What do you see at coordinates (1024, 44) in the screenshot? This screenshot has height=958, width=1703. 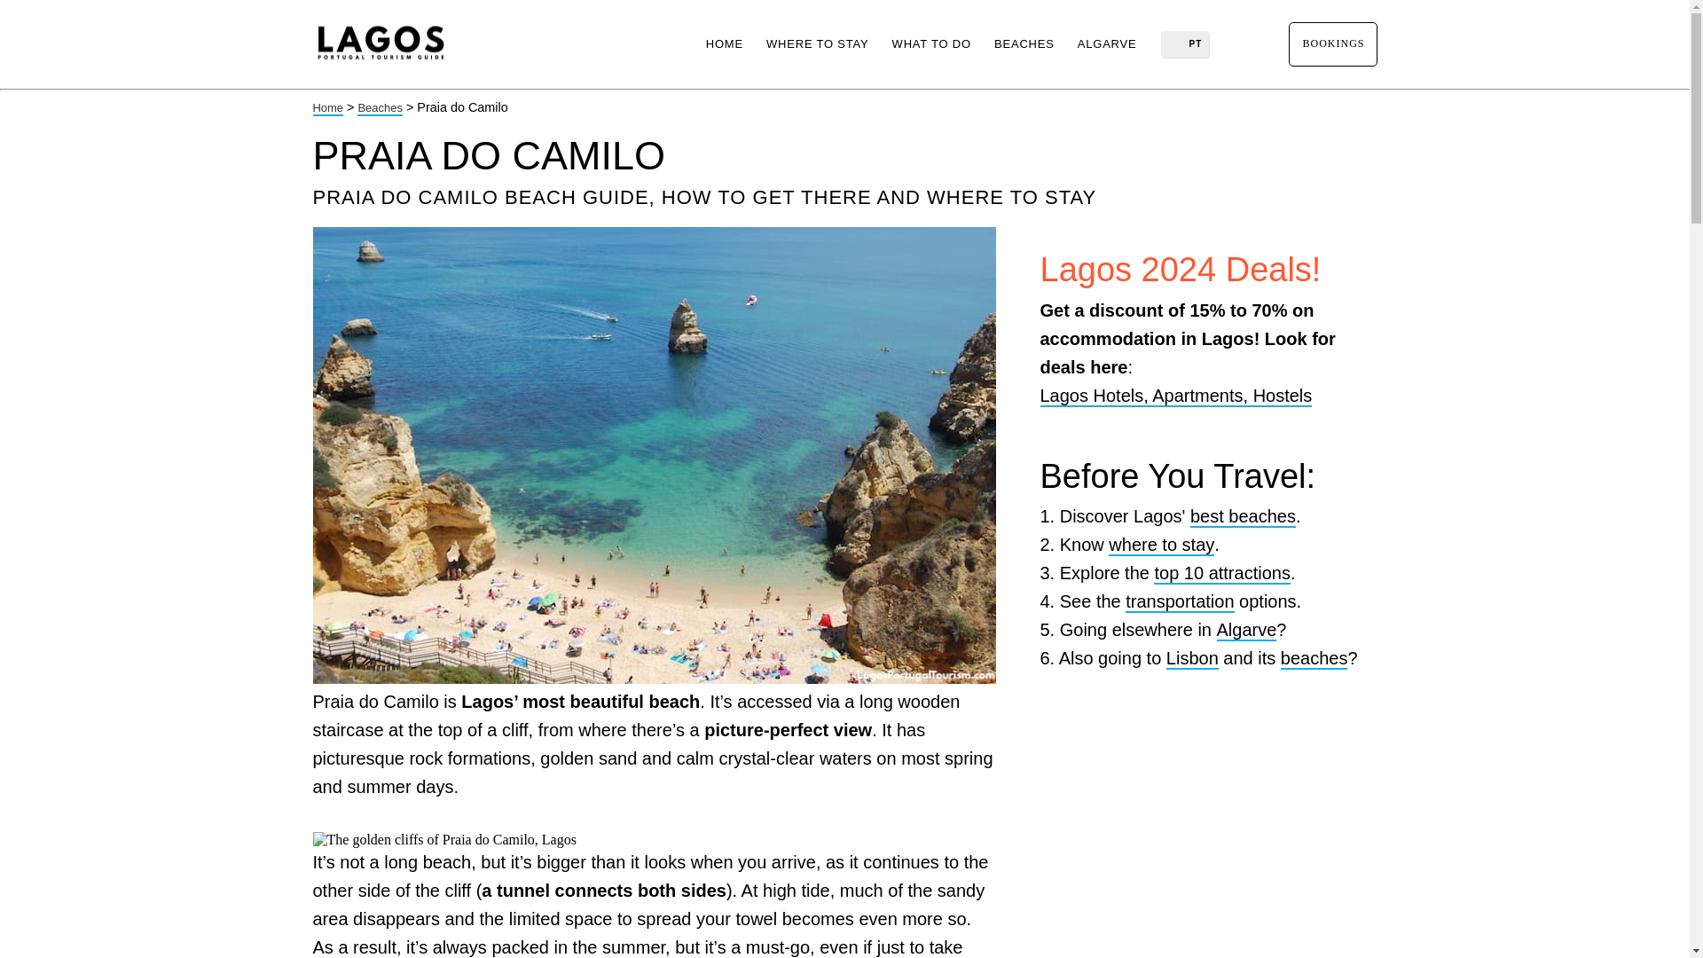 I see `BEACHES` at bounding box center [1024, 44].